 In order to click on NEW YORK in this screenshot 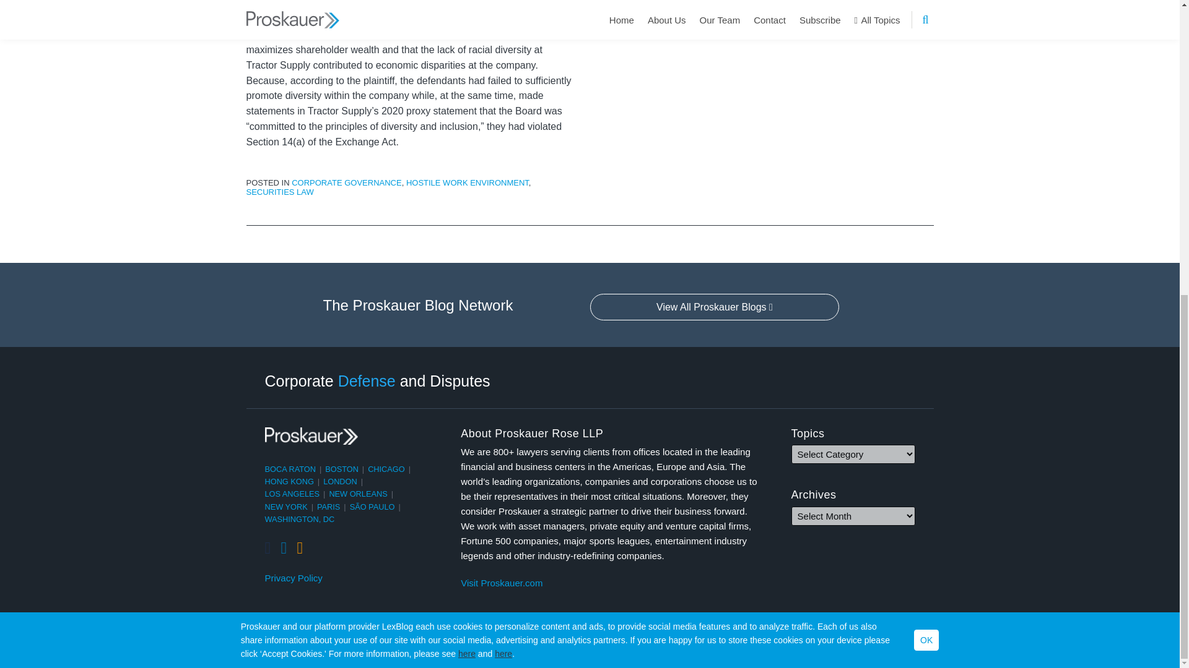, I will do `click(286, 507)`.